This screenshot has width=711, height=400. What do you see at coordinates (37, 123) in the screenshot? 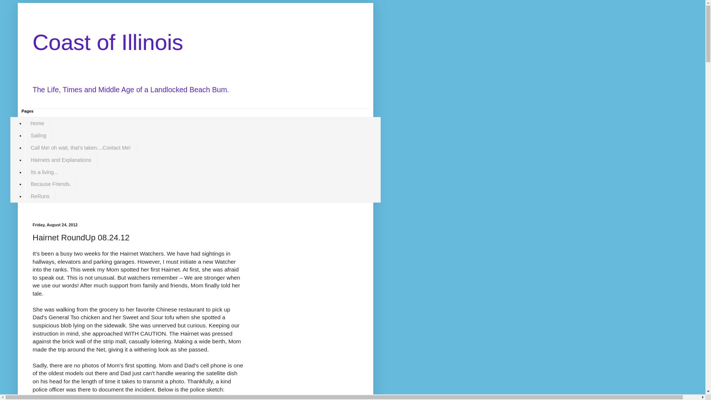
I see `Home` at bounding box center [37, 123].